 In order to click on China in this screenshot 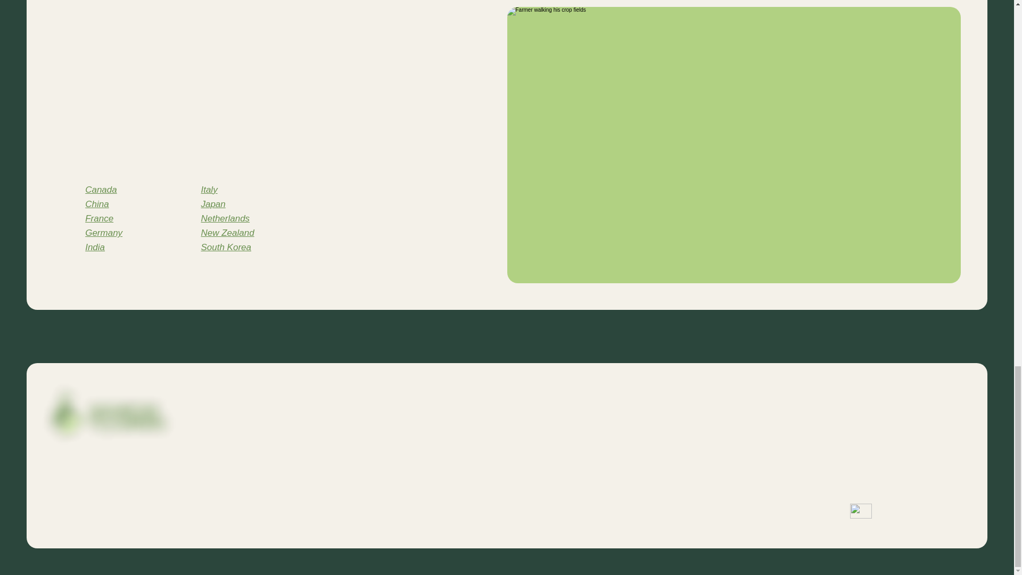, I will do `click(96, 151)`.